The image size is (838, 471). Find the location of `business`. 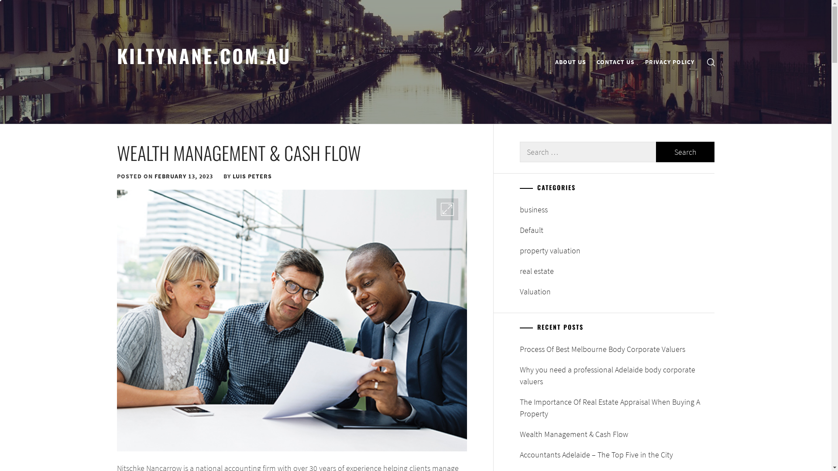

business is located at coordinates (534, 209).